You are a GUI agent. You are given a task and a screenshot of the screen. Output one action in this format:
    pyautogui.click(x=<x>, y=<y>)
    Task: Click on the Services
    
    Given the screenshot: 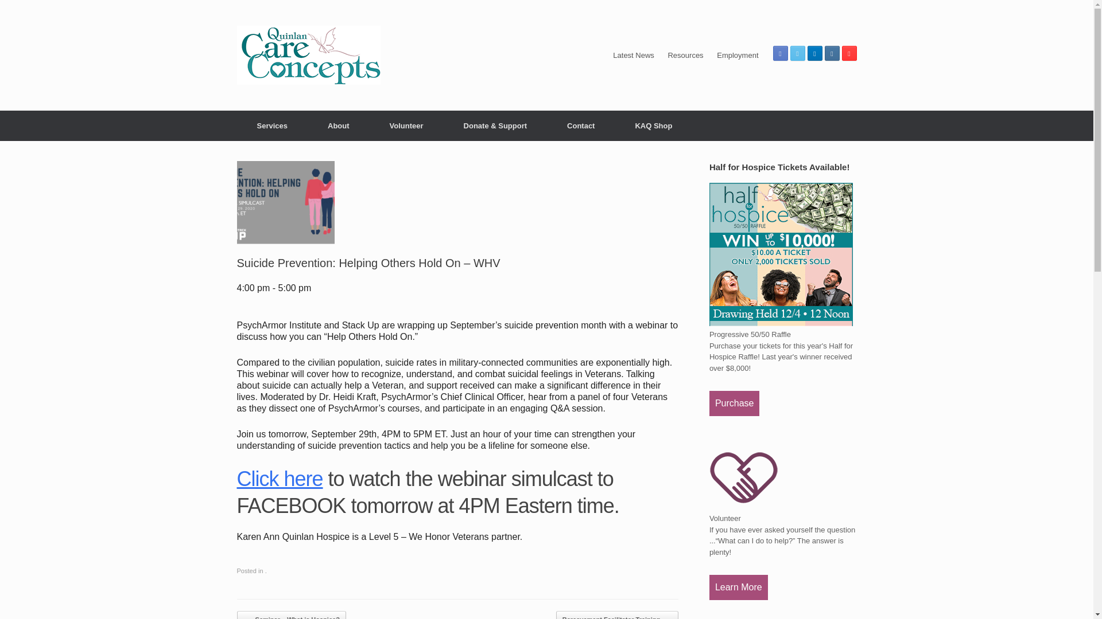 What is the action you would take?
    pyautogui.click(x=272, y=126)
    